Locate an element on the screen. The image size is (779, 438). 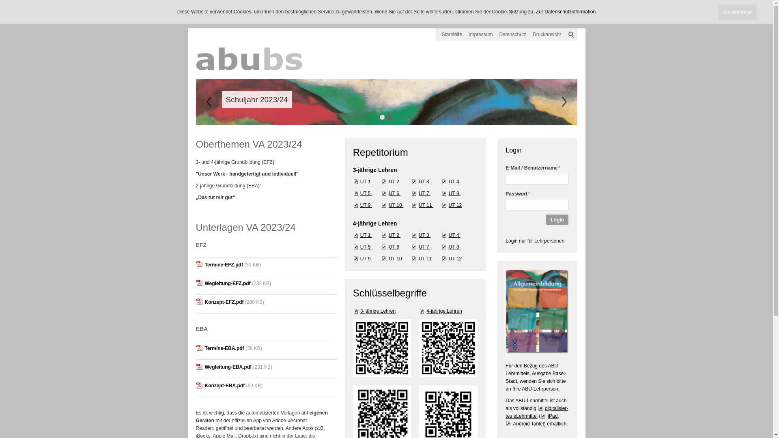
digitalisier-tes eLehrmittel is located at coordinates (537, 412).